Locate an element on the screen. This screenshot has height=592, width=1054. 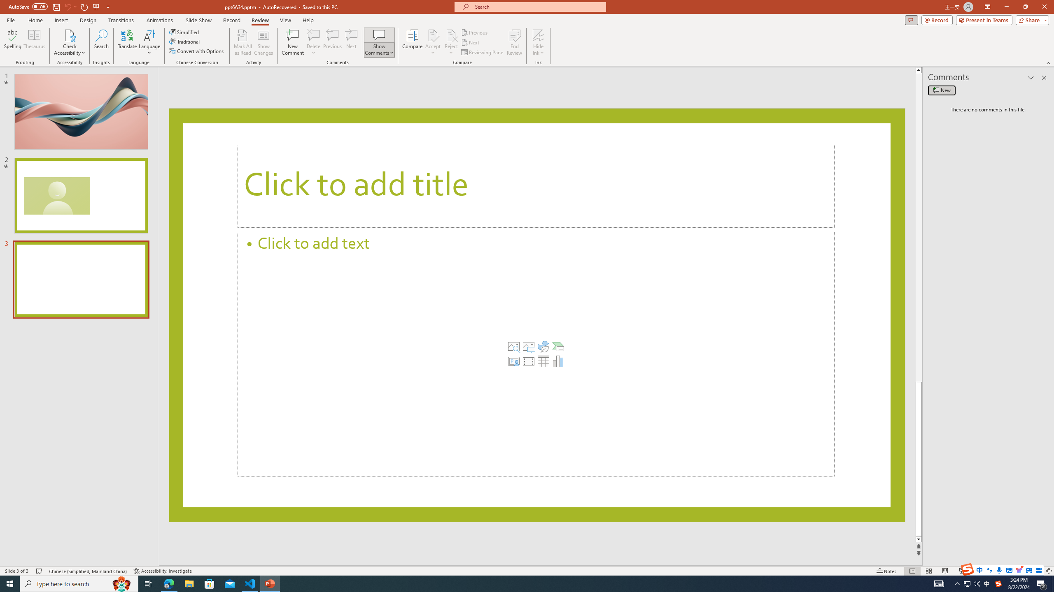
Accept Change is located at coordinates (433, 35).